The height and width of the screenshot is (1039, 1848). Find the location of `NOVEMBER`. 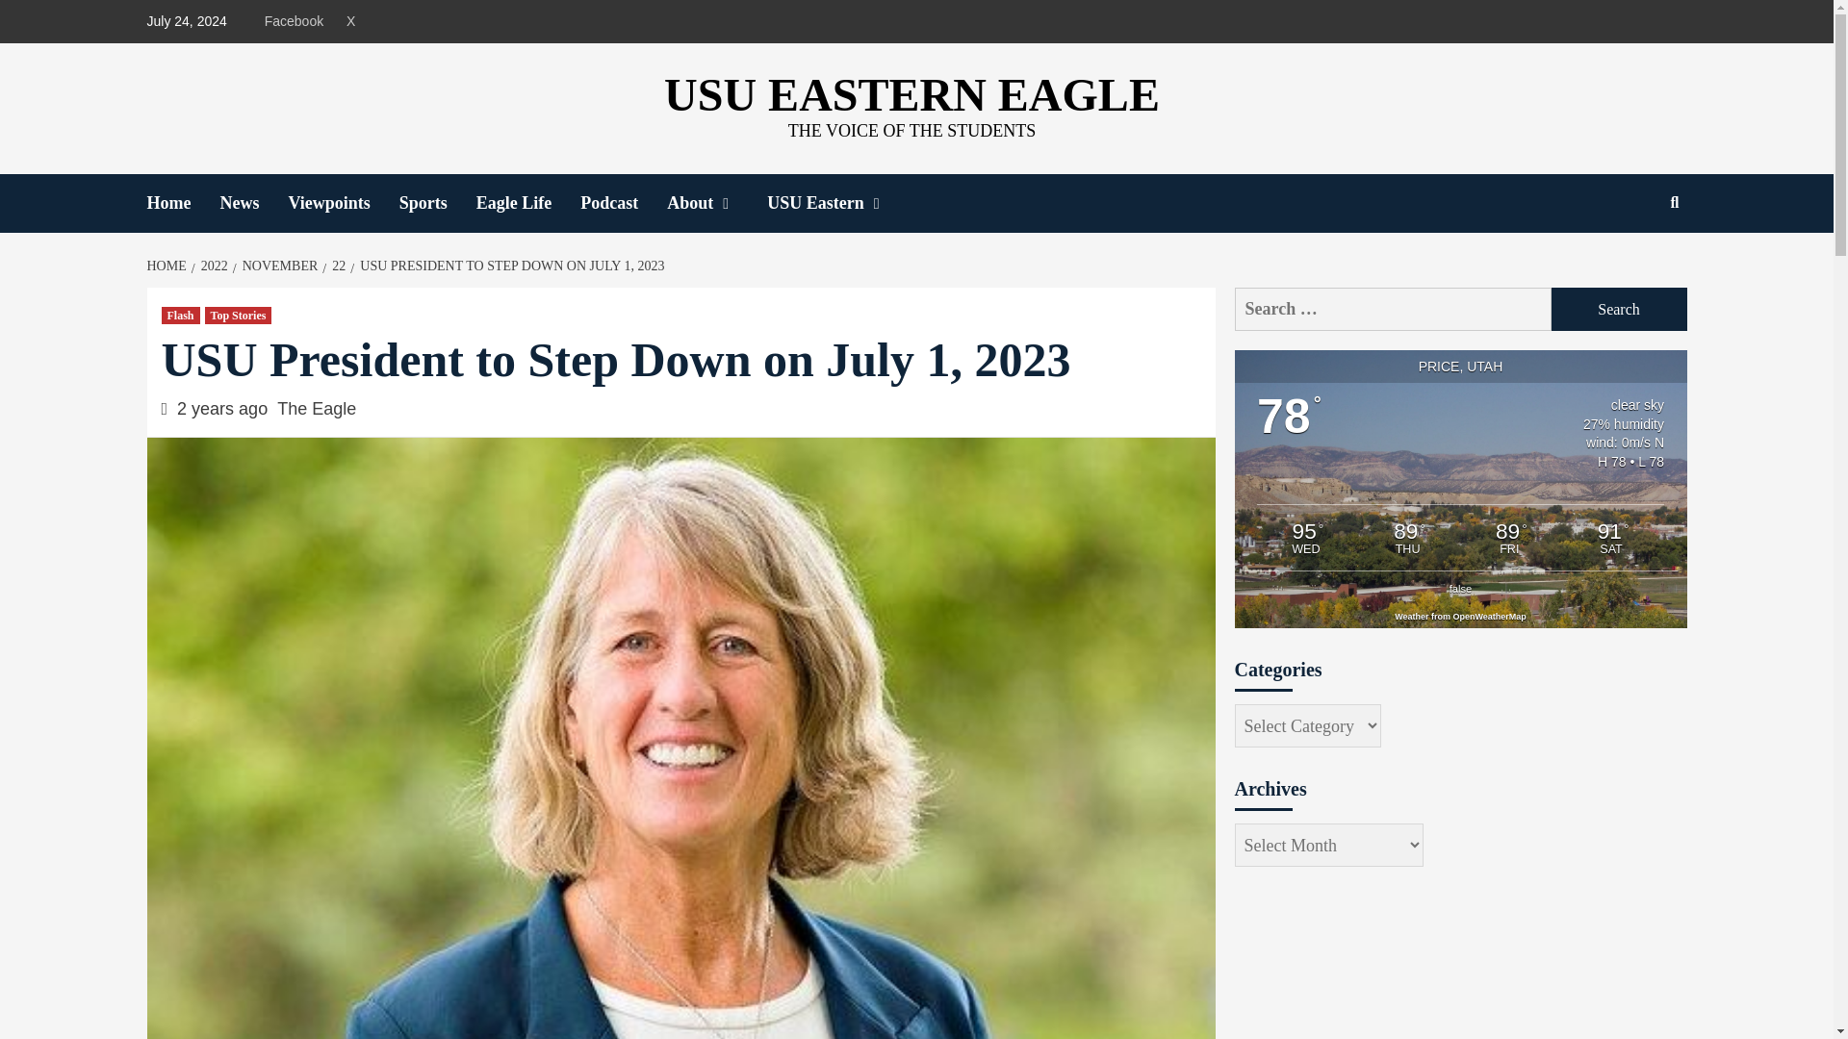

NOVEMBER is located at coordinates (277, 266).